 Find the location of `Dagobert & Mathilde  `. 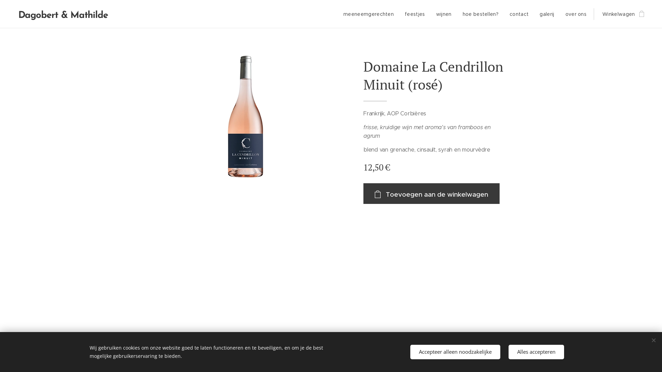

Dagobert & Mathilde   is located at coordinates (66, 14).